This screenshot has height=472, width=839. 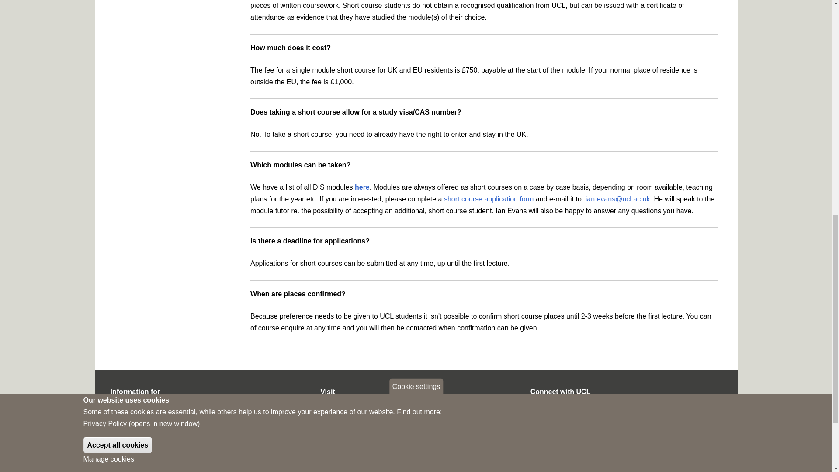 I want to click on short course application form, so click(x=489, y=199).